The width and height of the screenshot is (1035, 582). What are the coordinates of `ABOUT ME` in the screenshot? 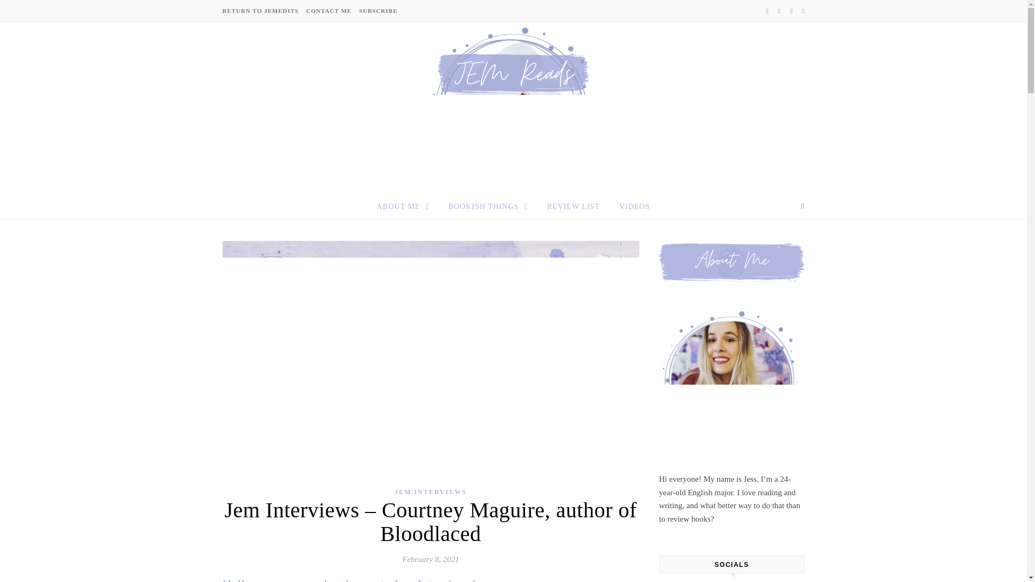 It's located at (407, 206).